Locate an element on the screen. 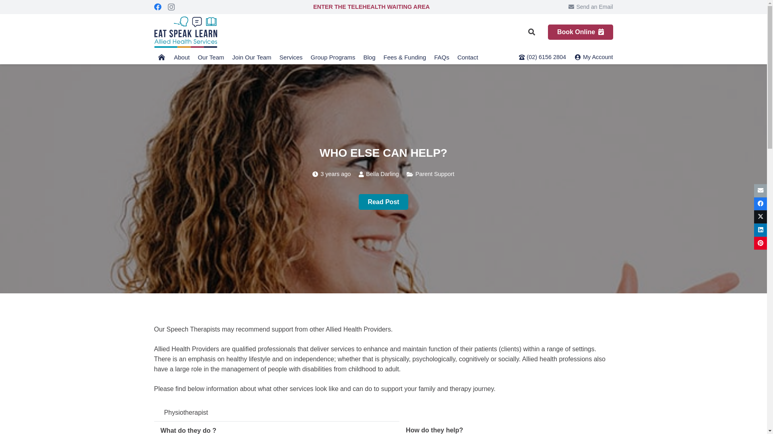 The image size is (773, 434). Facebook is located at coordinates (523, 367).